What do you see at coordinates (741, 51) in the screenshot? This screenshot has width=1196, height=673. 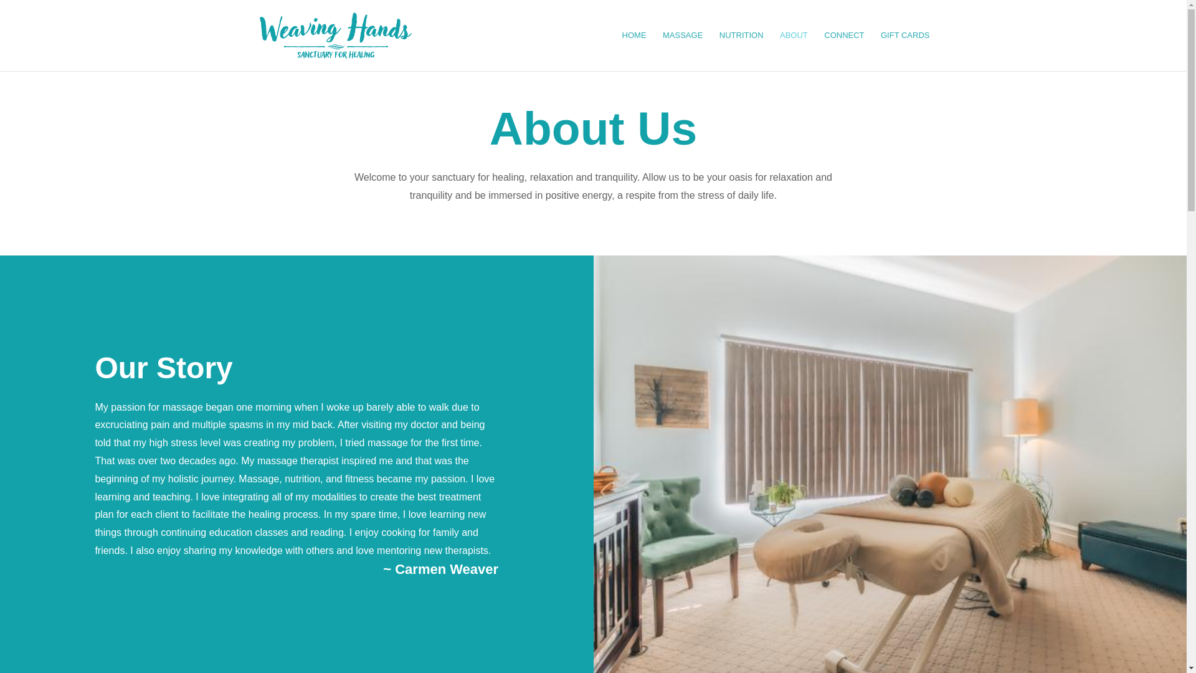 I see `NUTRITION` at bounding box center [741, 51].